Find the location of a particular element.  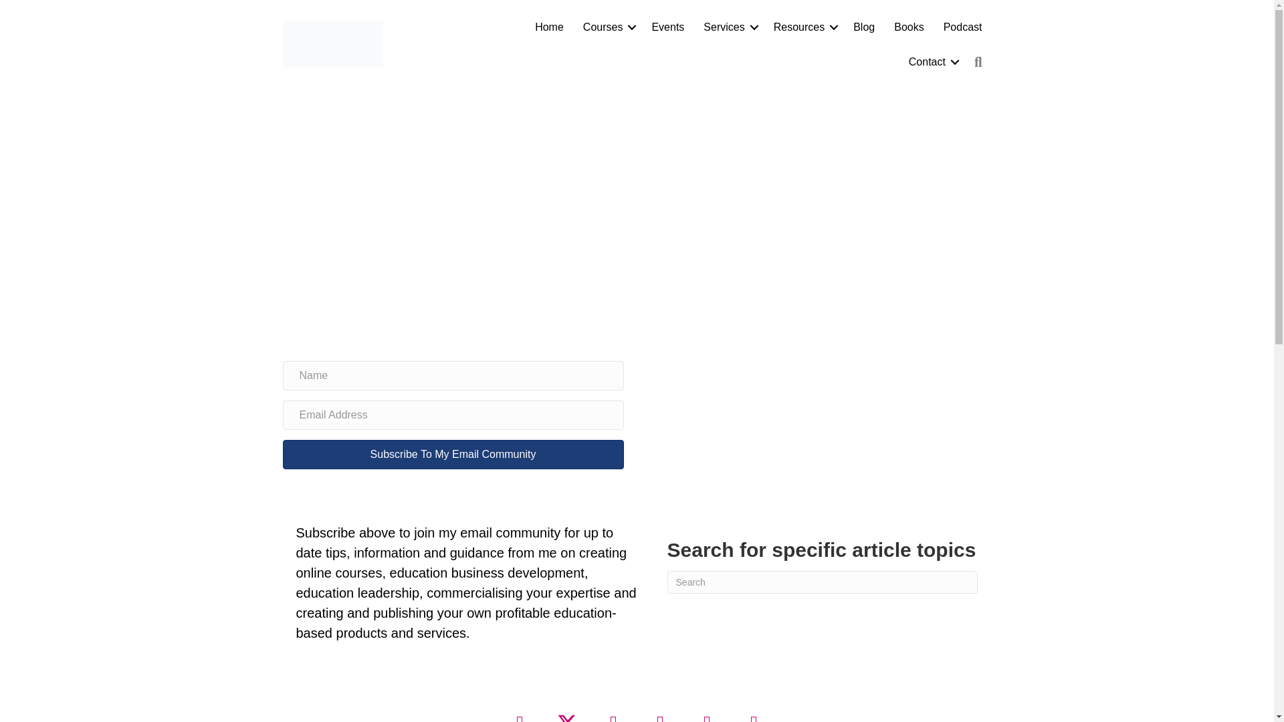

Facebook is located at coordinates (520, 713).